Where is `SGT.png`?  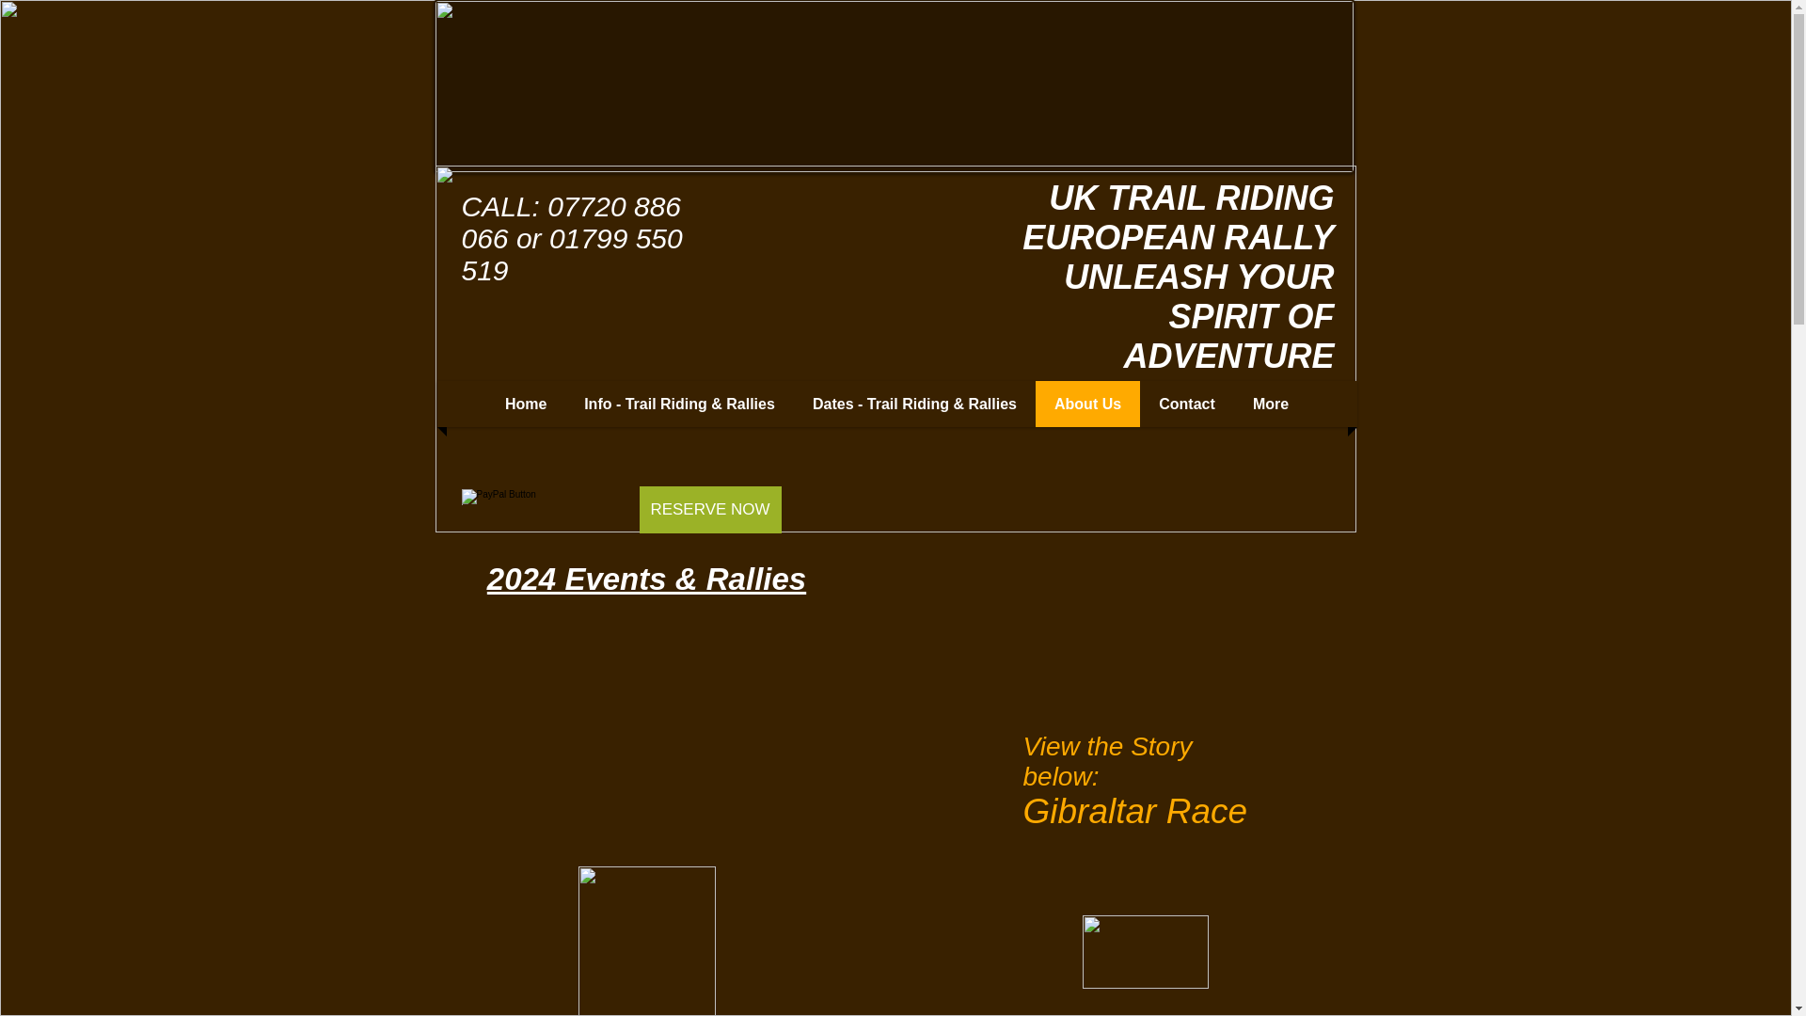 SGT.png is located at coordinates (646, 941).